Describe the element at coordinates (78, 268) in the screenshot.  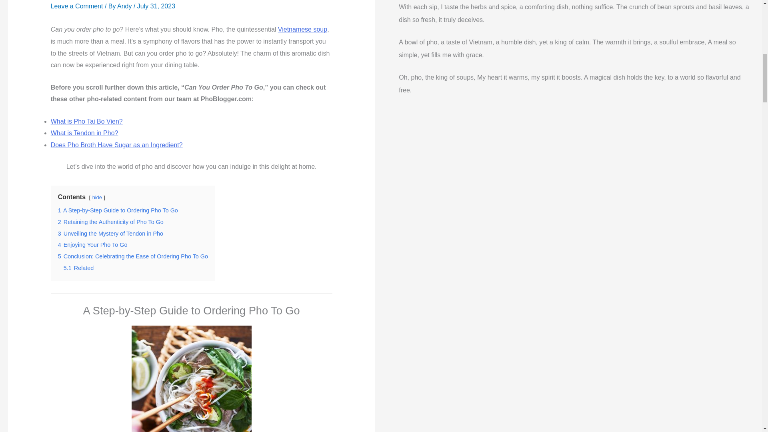
I see `5.1 Related` at that location.